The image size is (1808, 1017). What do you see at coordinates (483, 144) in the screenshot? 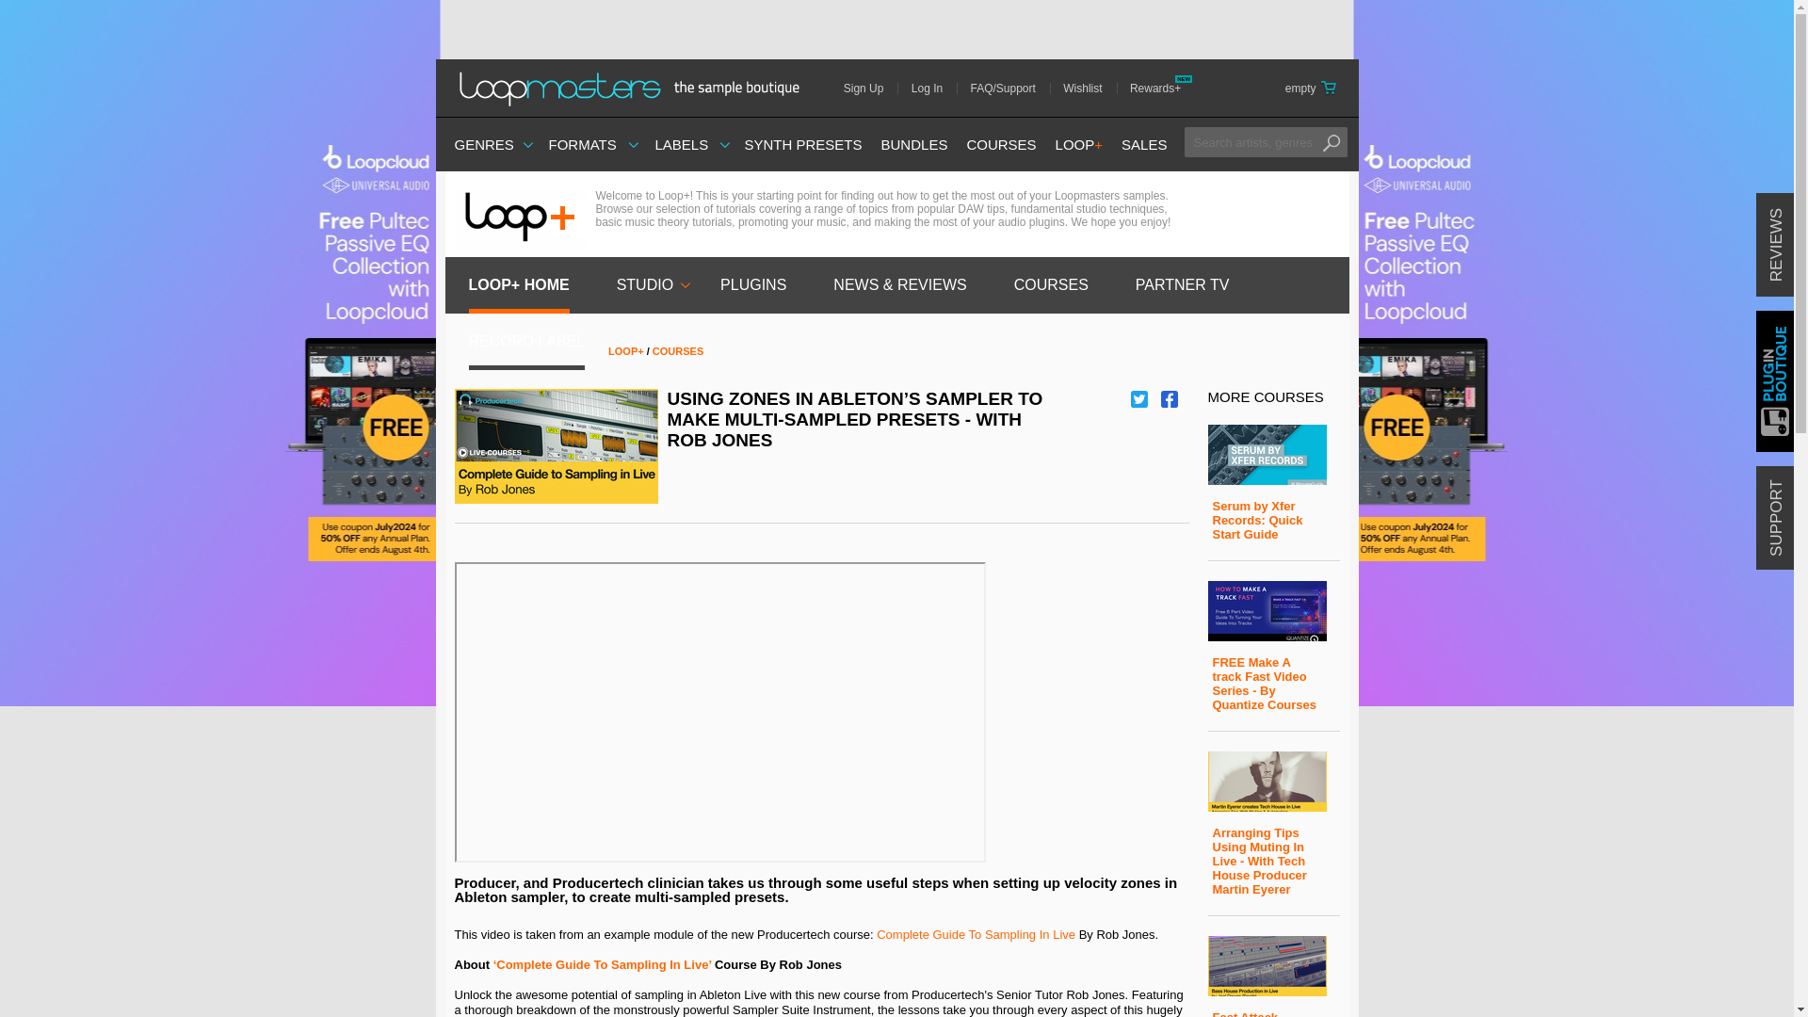
I see `GENRES` at bounding box center [483, 144].